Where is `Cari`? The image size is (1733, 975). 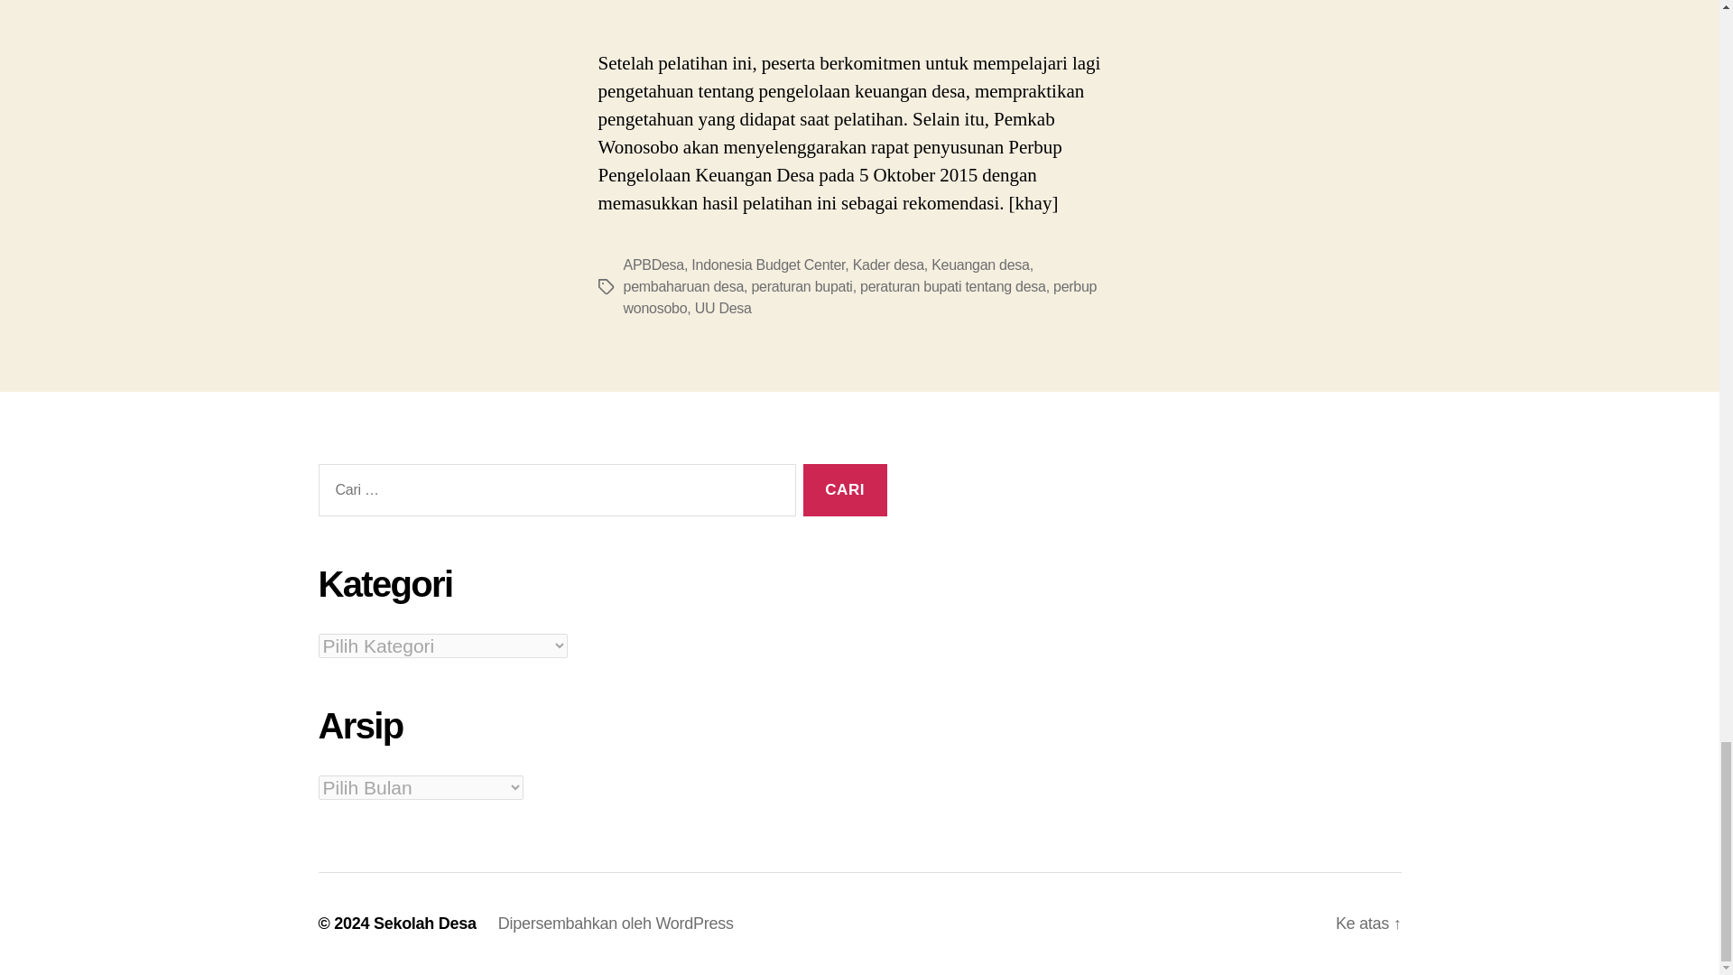 Cari is located at coordinates (845, 491).